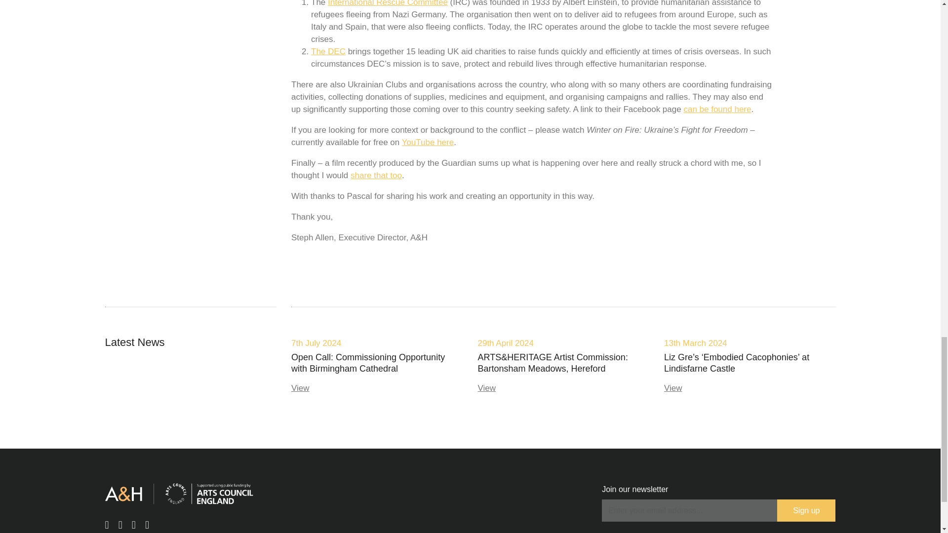  I want to click on share that too, so click(376, 175).